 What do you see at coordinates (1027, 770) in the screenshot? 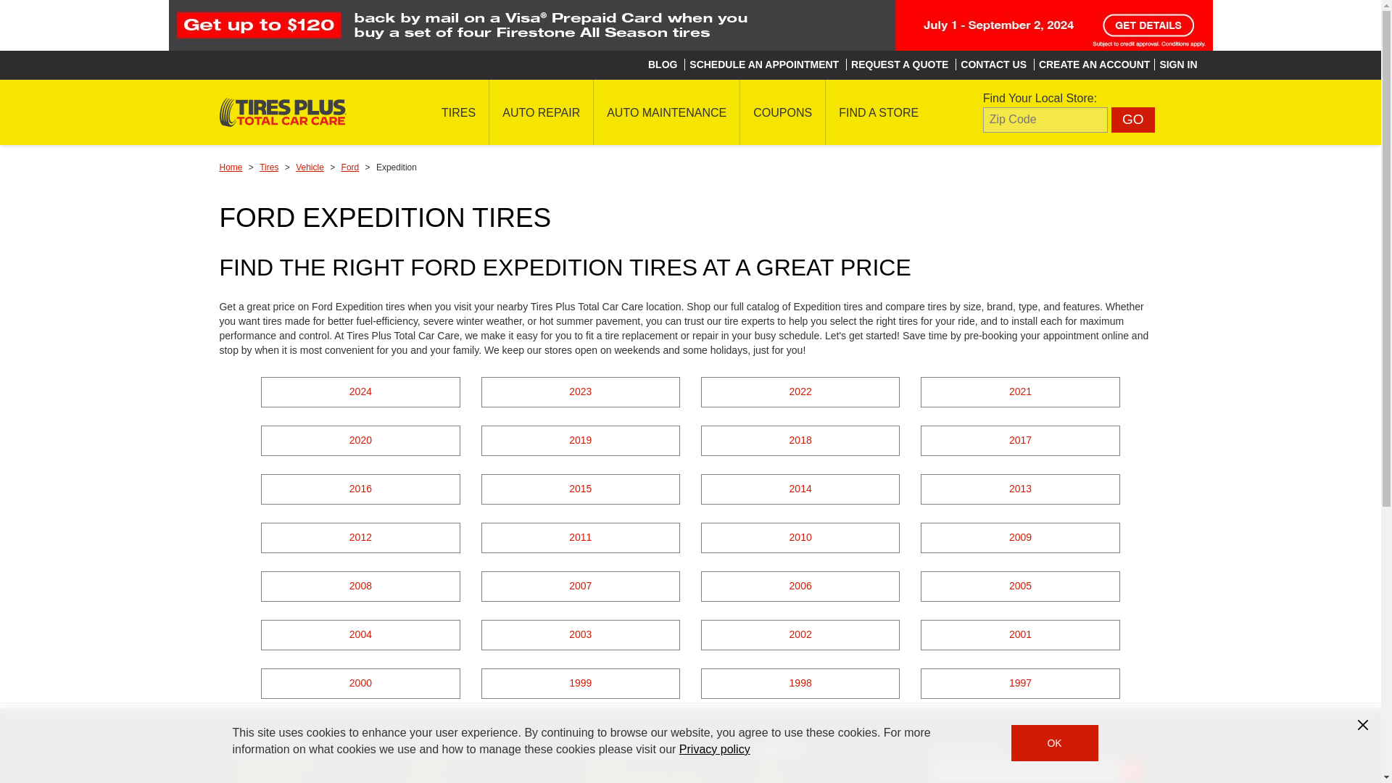
I see `Enter Email` at bounding box center [1027, 770].